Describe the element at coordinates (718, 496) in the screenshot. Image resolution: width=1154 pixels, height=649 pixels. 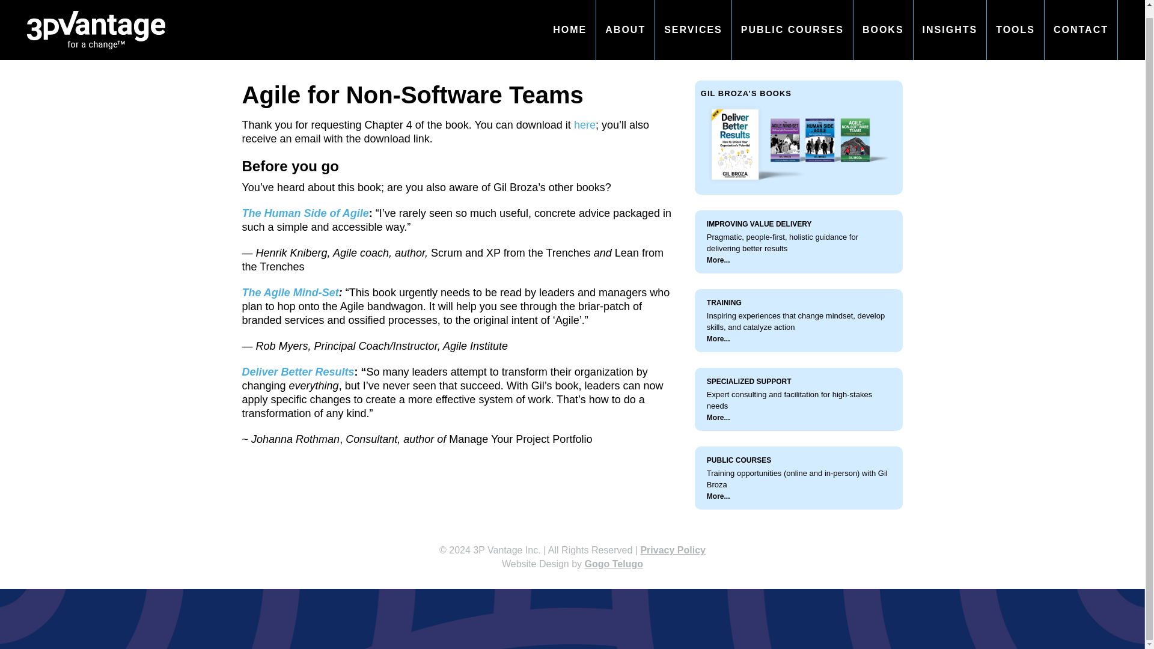
I see `More...` at that location.